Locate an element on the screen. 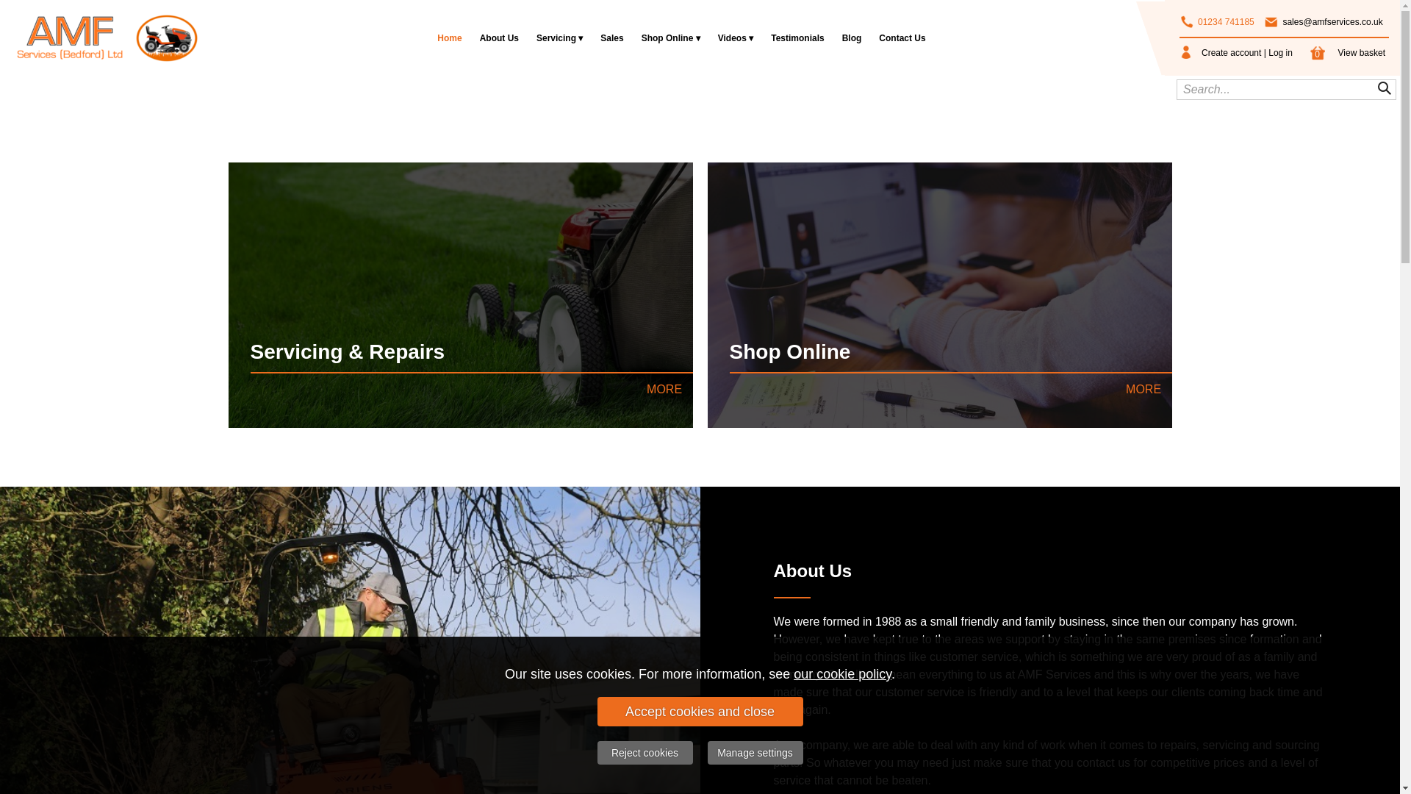  About Us is located at coordinates (500, 38).